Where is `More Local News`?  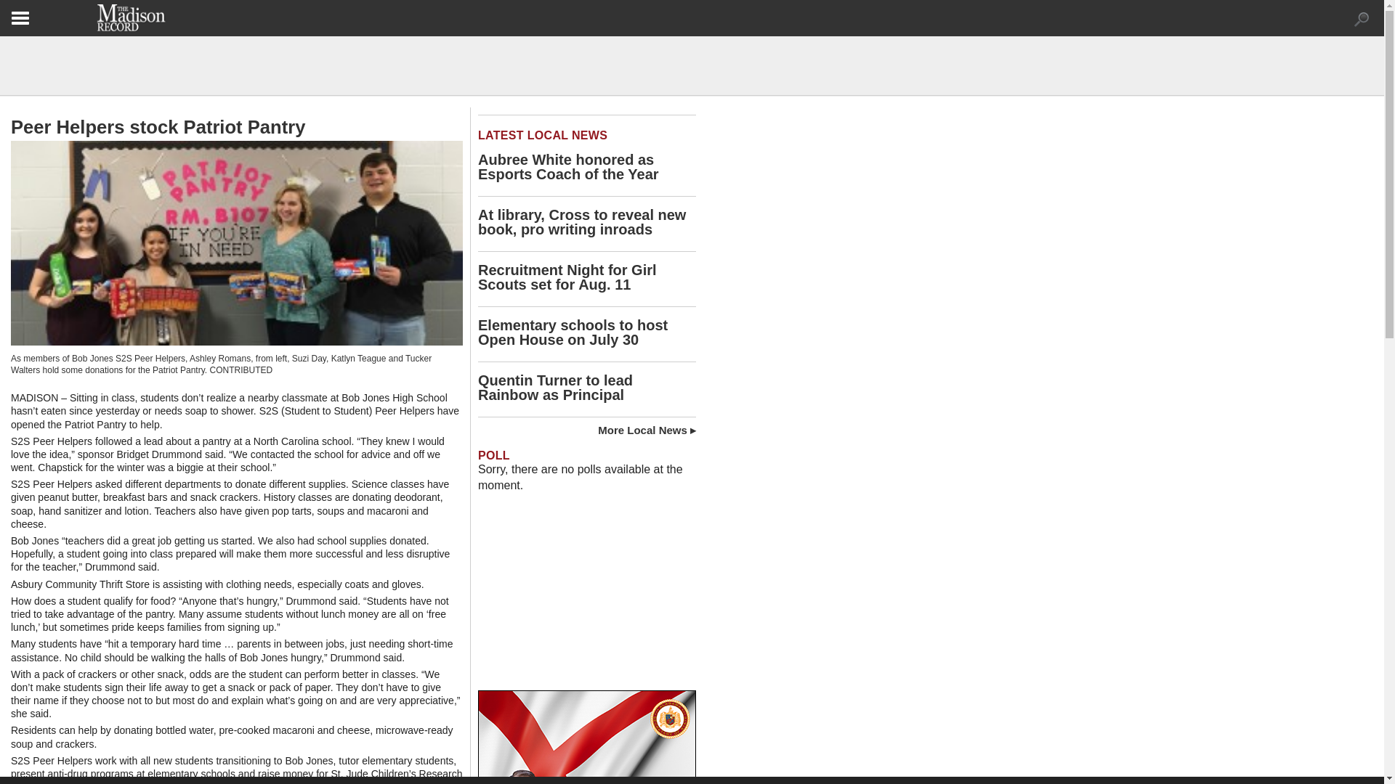
More Local News is located at coordinates (647, 430).